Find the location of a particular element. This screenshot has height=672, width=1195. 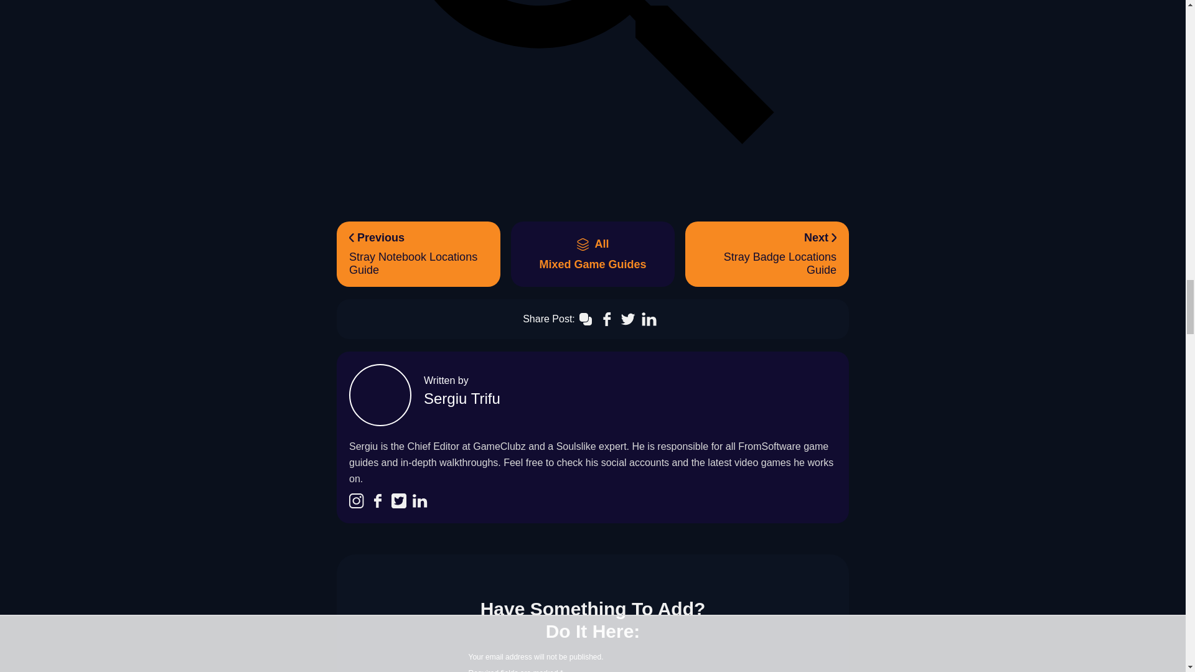

linkedin is located at coordinates (462, 398).